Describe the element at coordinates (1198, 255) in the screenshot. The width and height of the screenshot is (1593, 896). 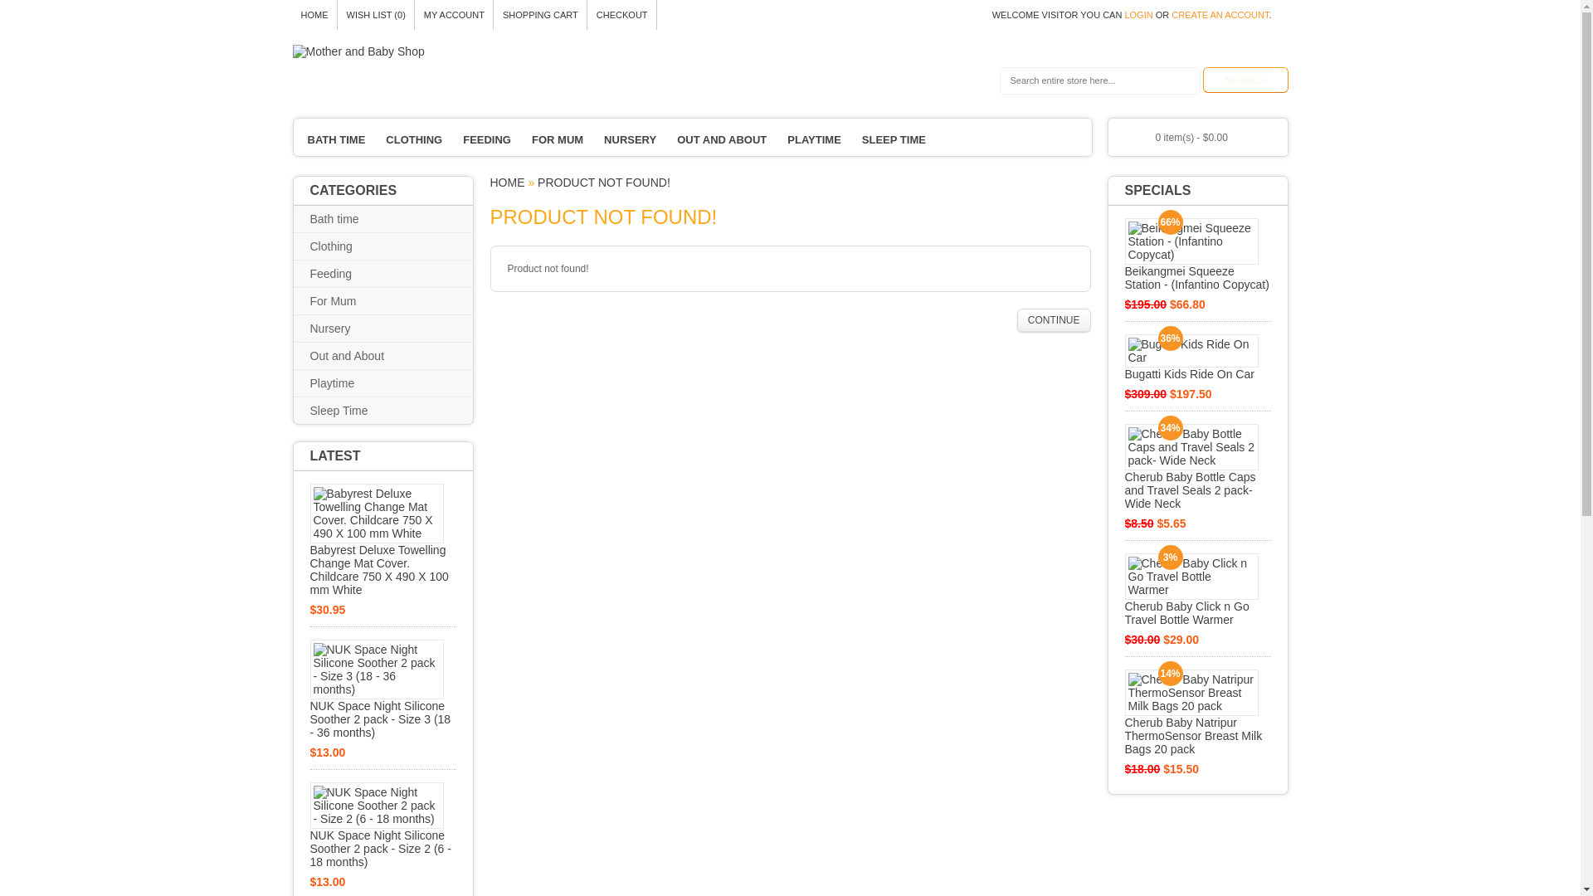
I see `Beikangmei Squeeze Station - (Infantino Copycat)` at that location.